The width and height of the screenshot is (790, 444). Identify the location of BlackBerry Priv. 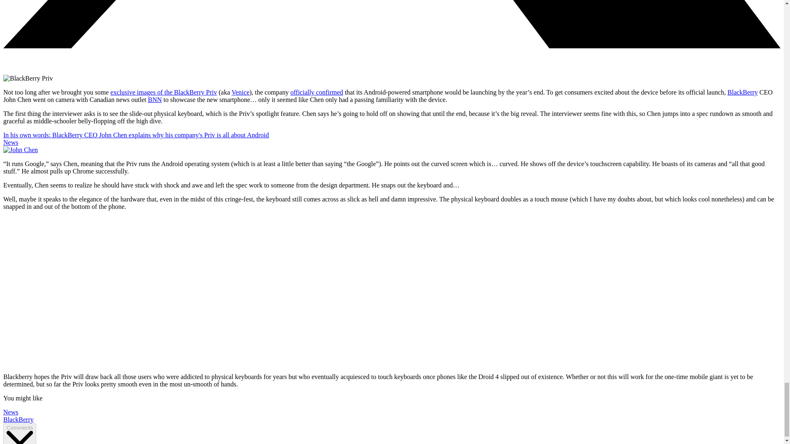
(28, 78).